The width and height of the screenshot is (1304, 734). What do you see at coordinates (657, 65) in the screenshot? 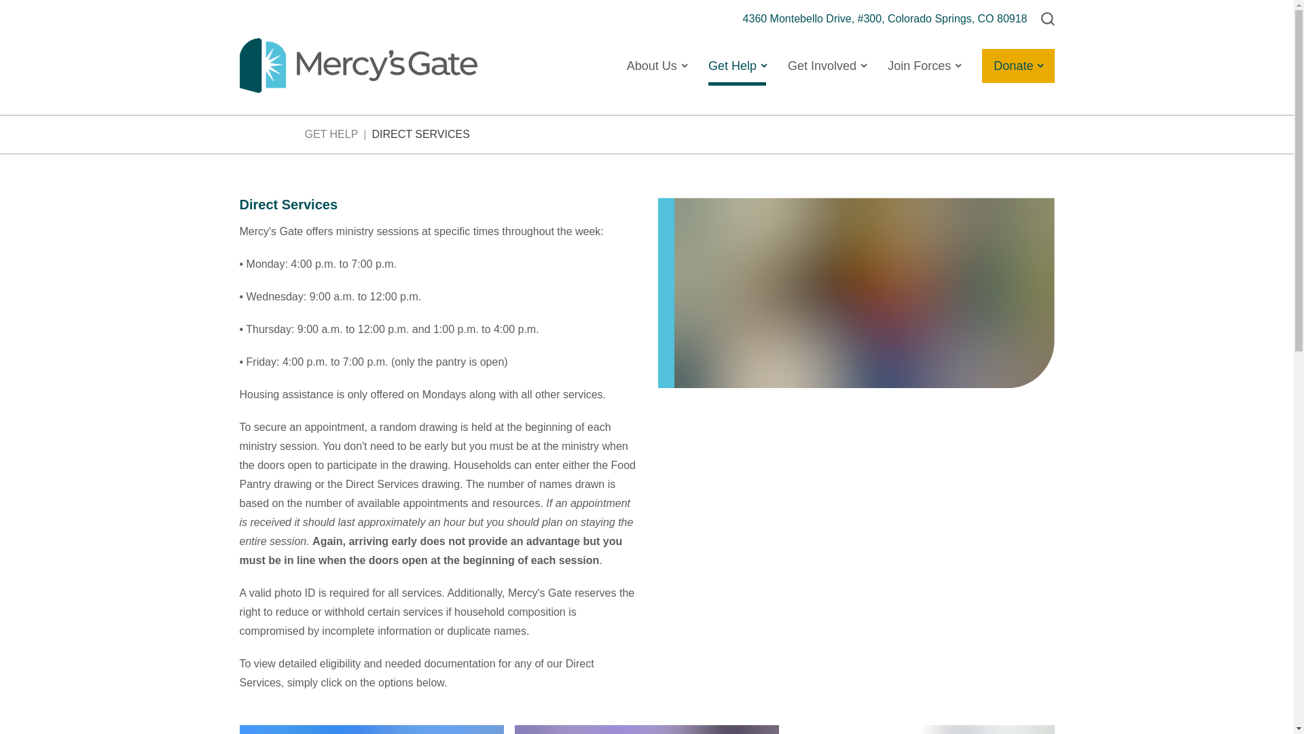
I see `About Us` at bounding box center [657, 65].